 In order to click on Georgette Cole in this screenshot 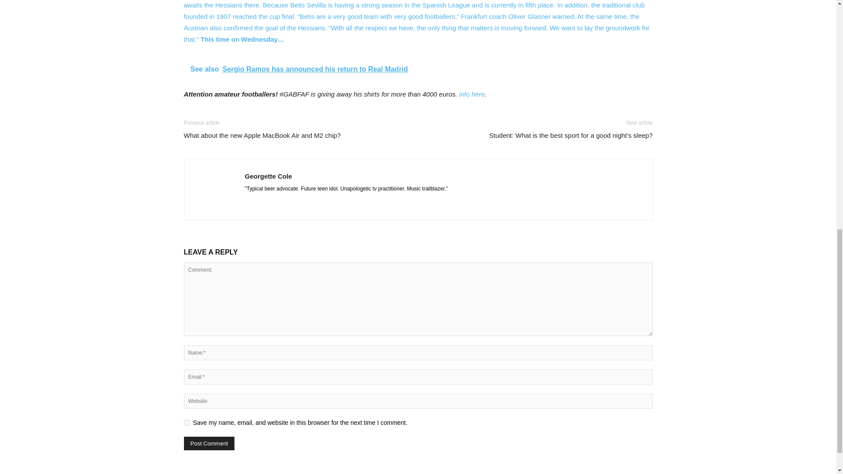, I will do `click(269, 176)`.